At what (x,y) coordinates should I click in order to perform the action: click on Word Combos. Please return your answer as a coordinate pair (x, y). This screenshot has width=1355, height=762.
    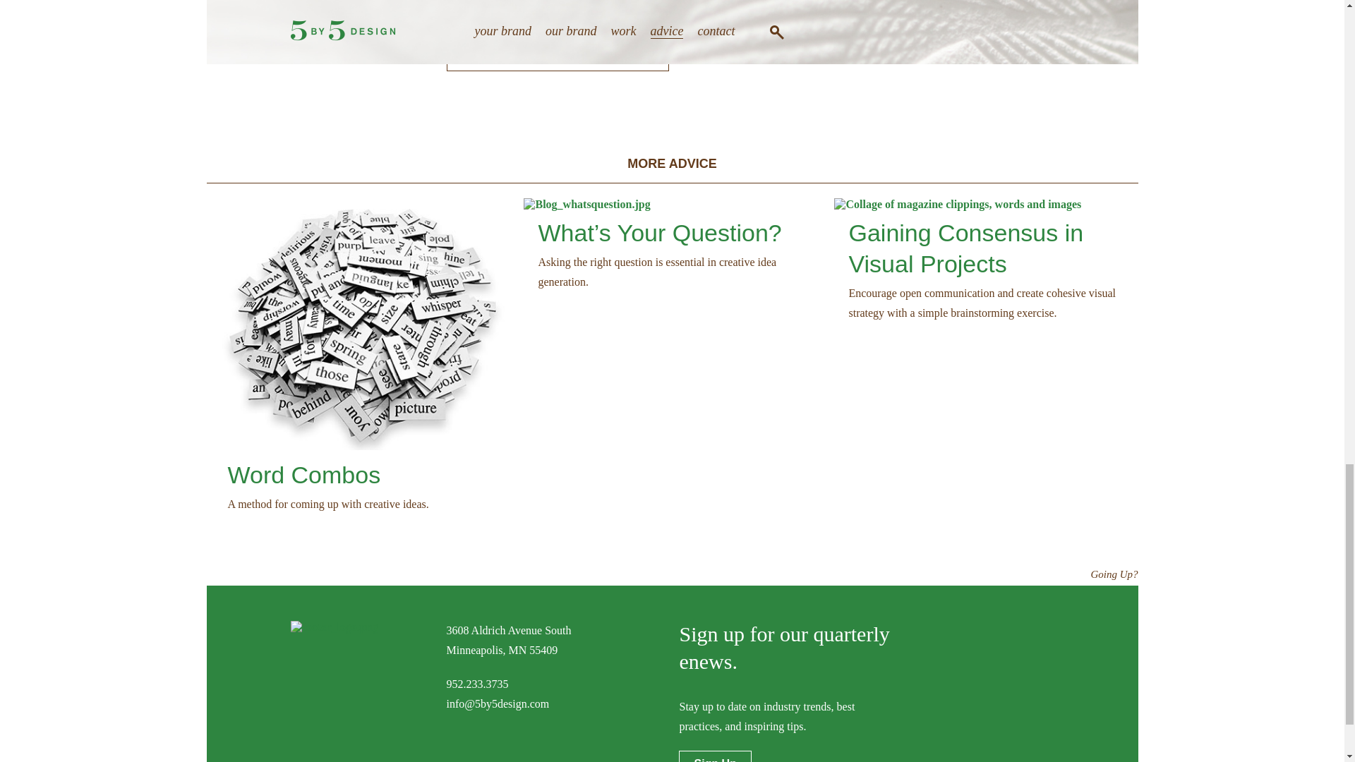
    Looking at the image, I should click on (303, 475).